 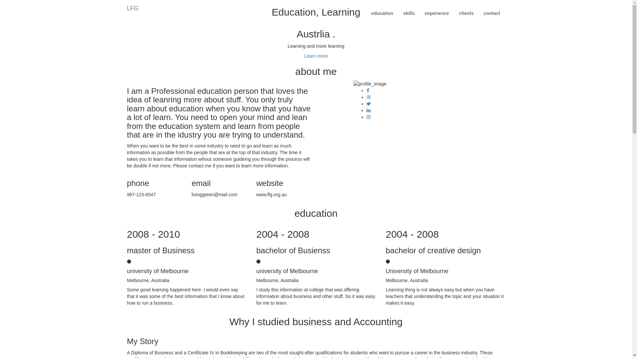 What do you see at coordinates (437, 13) in the screenshot?
I see `experience` at bounding box center [437, 13].